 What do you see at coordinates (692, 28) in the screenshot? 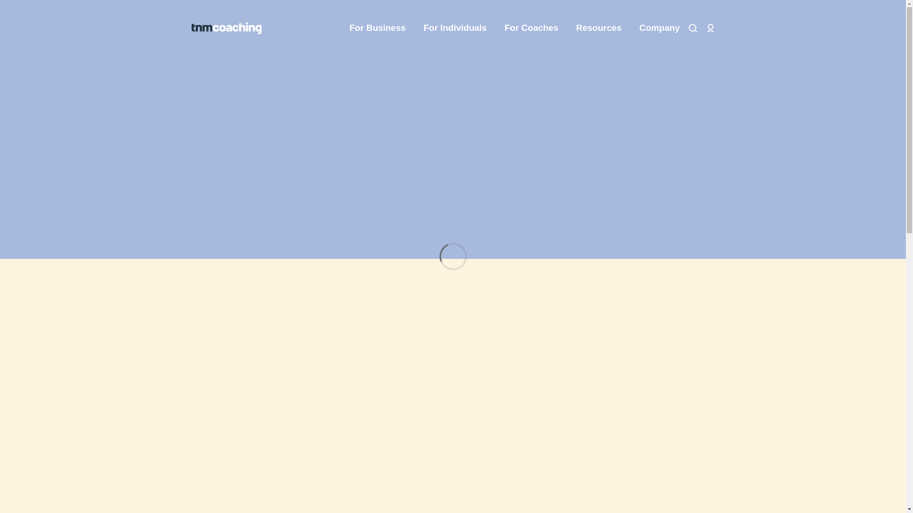
I see `Search` at bounding box center [692, 28].